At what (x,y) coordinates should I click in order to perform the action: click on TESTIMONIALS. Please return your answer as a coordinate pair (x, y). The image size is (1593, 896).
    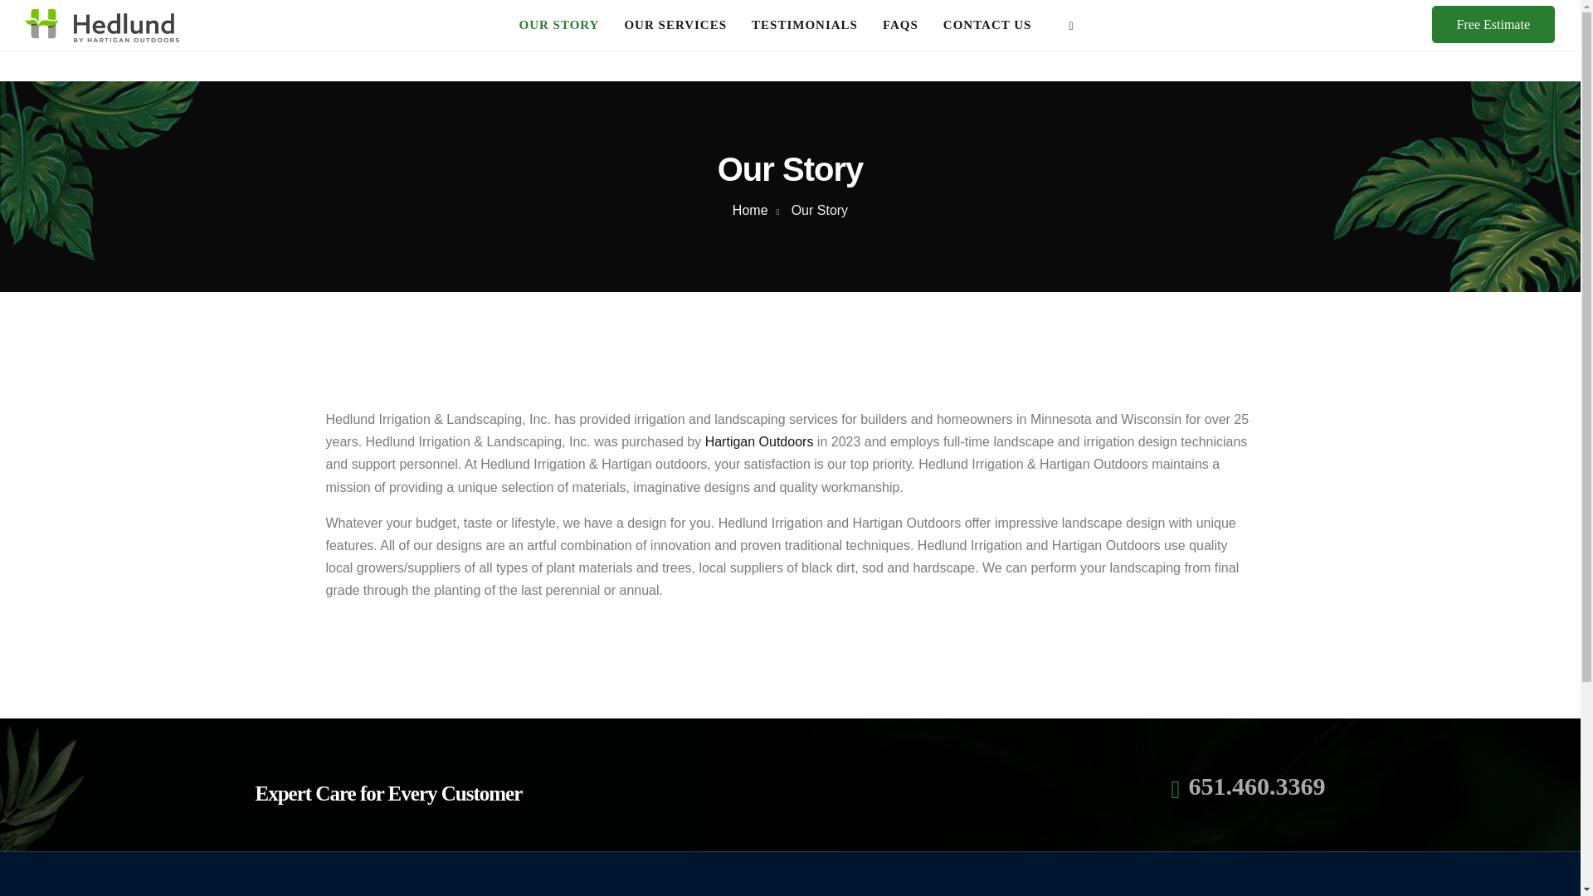
    Looking at the image, I should click on (805, 24).